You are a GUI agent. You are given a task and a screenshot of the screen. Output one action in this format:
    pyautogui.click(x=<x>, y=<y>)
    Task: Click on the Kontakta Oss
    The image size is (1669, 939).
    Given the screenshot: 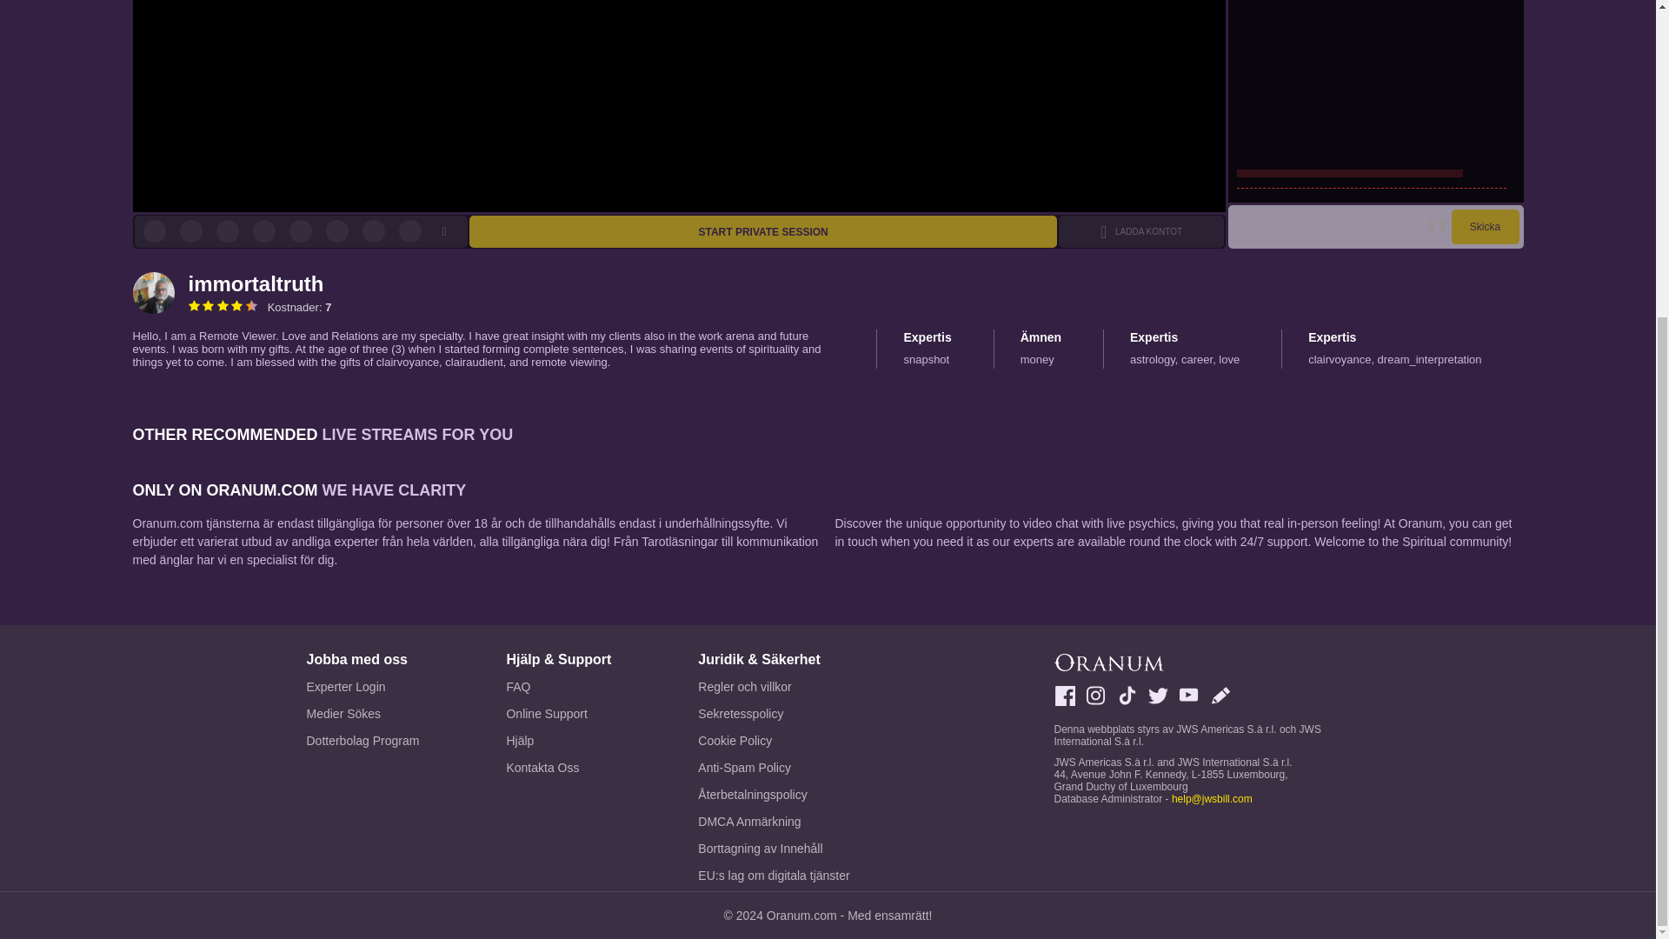 What is the action you would take?
    pyautogui.click(x=558, y=768)
    